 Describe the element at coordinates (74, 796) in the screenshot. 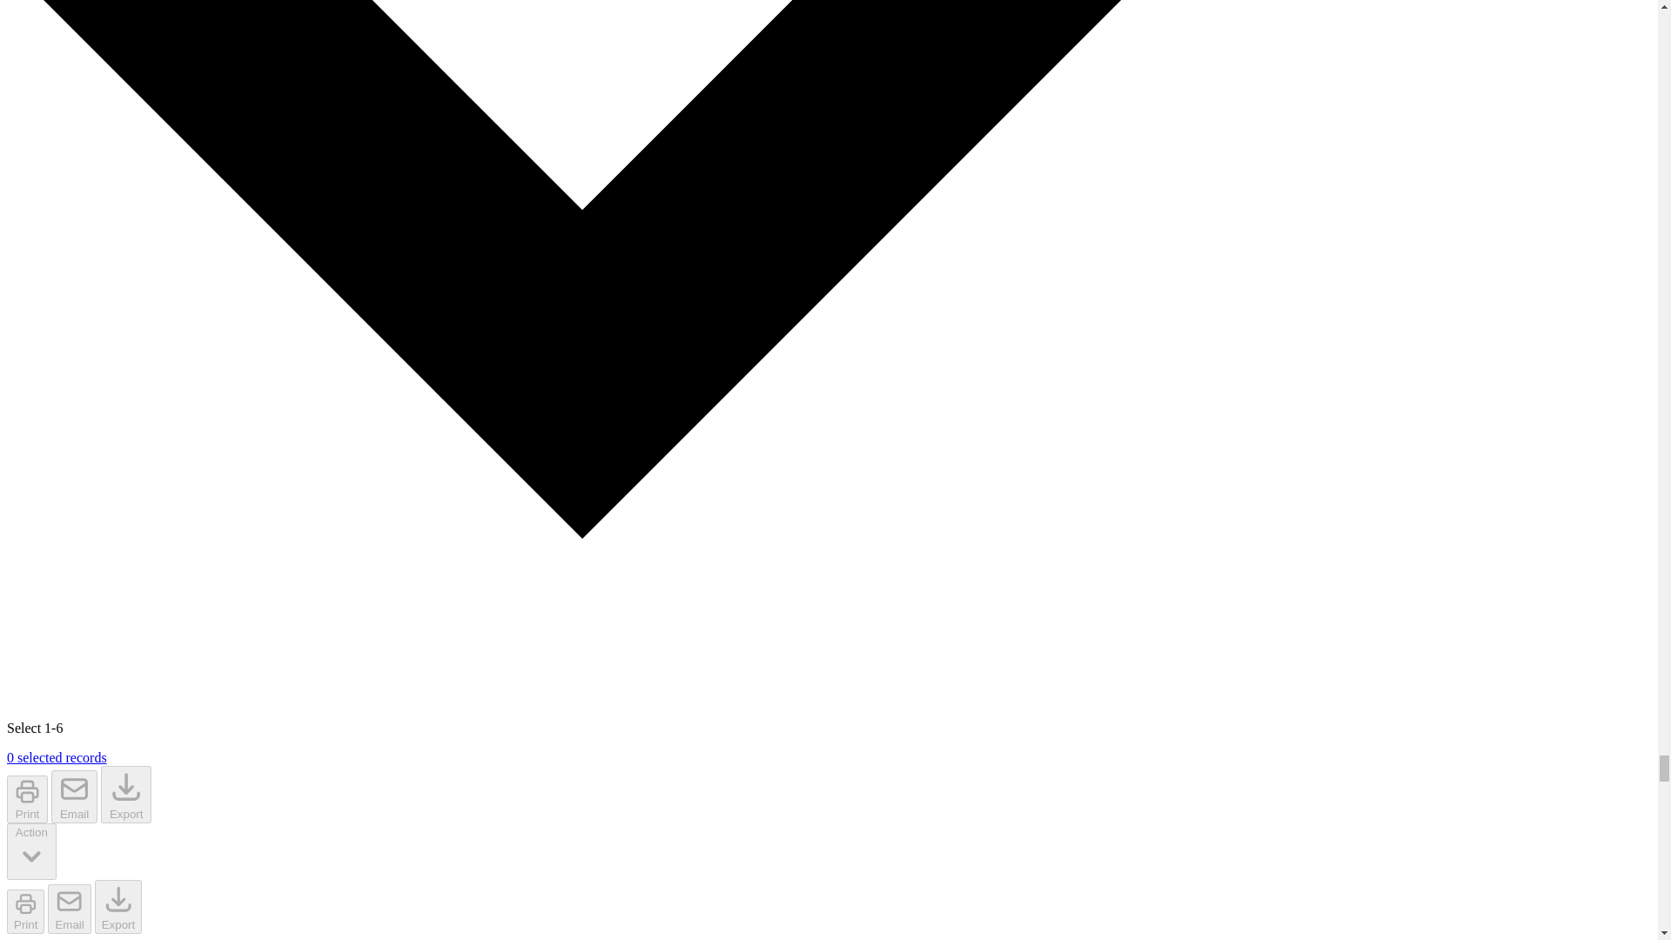

I see `Email` at that location.